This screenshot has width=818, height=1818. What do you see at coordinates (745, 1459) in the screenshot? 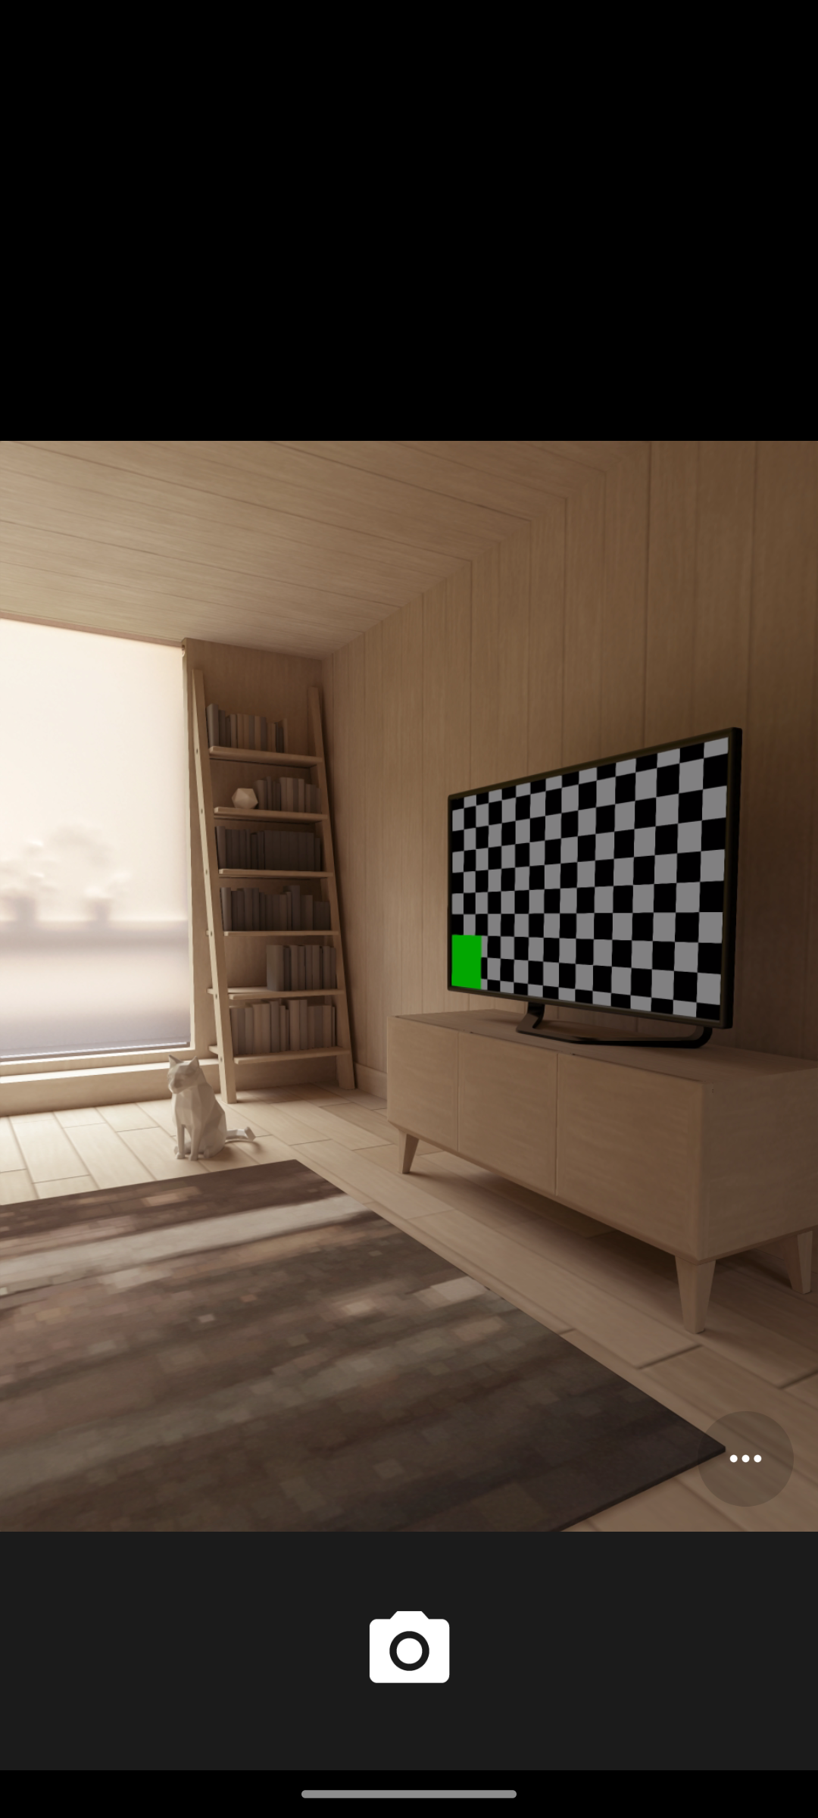
I see `Options` at bounding box center [745, 1459].